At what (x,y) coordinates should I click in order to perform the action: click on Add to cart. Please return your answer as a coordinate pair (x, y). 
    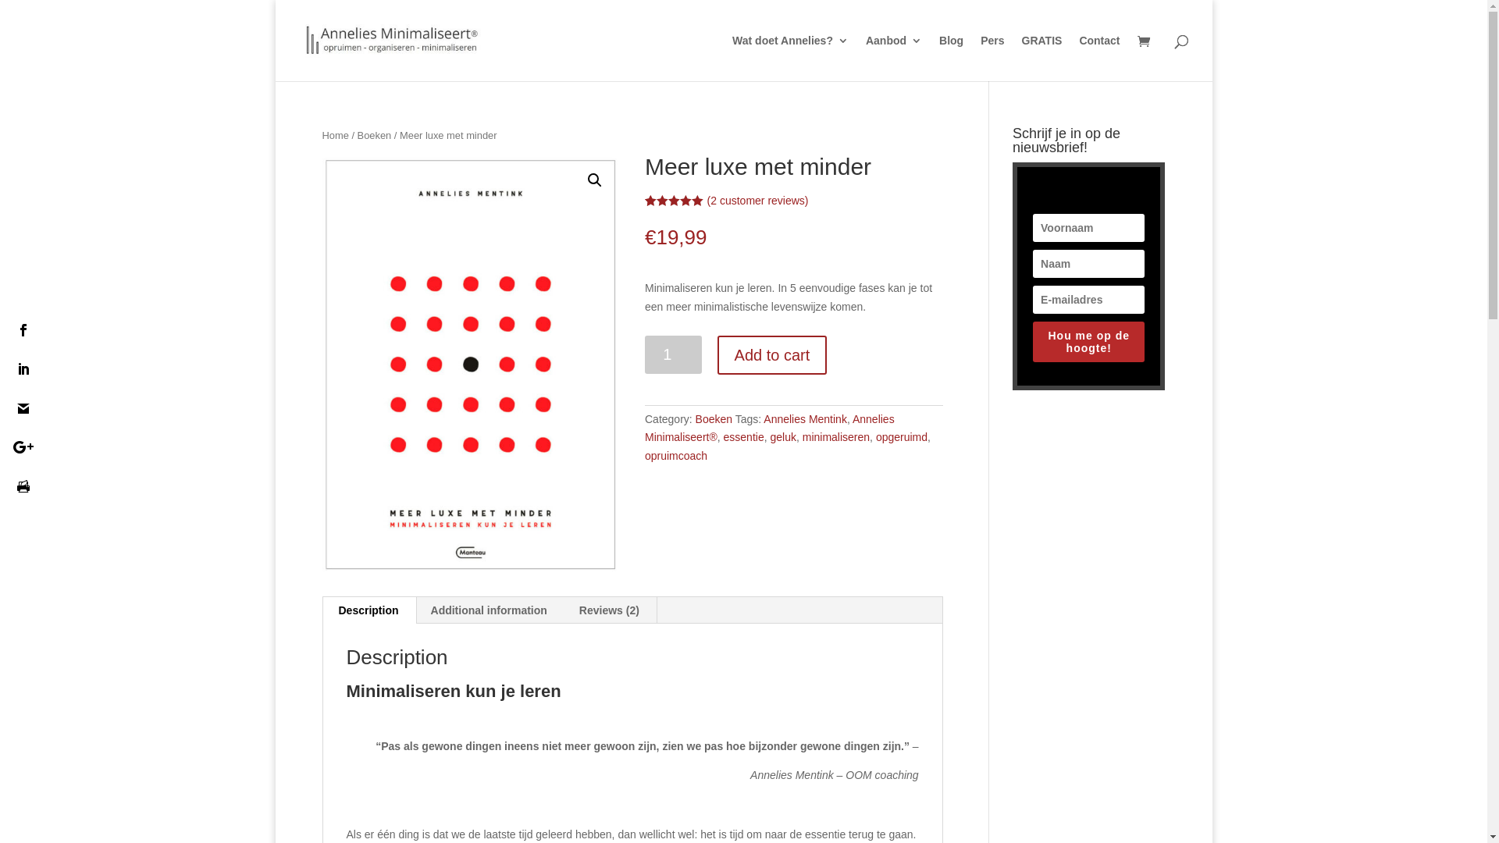
    Looking at the image, I should click on (773, 355).